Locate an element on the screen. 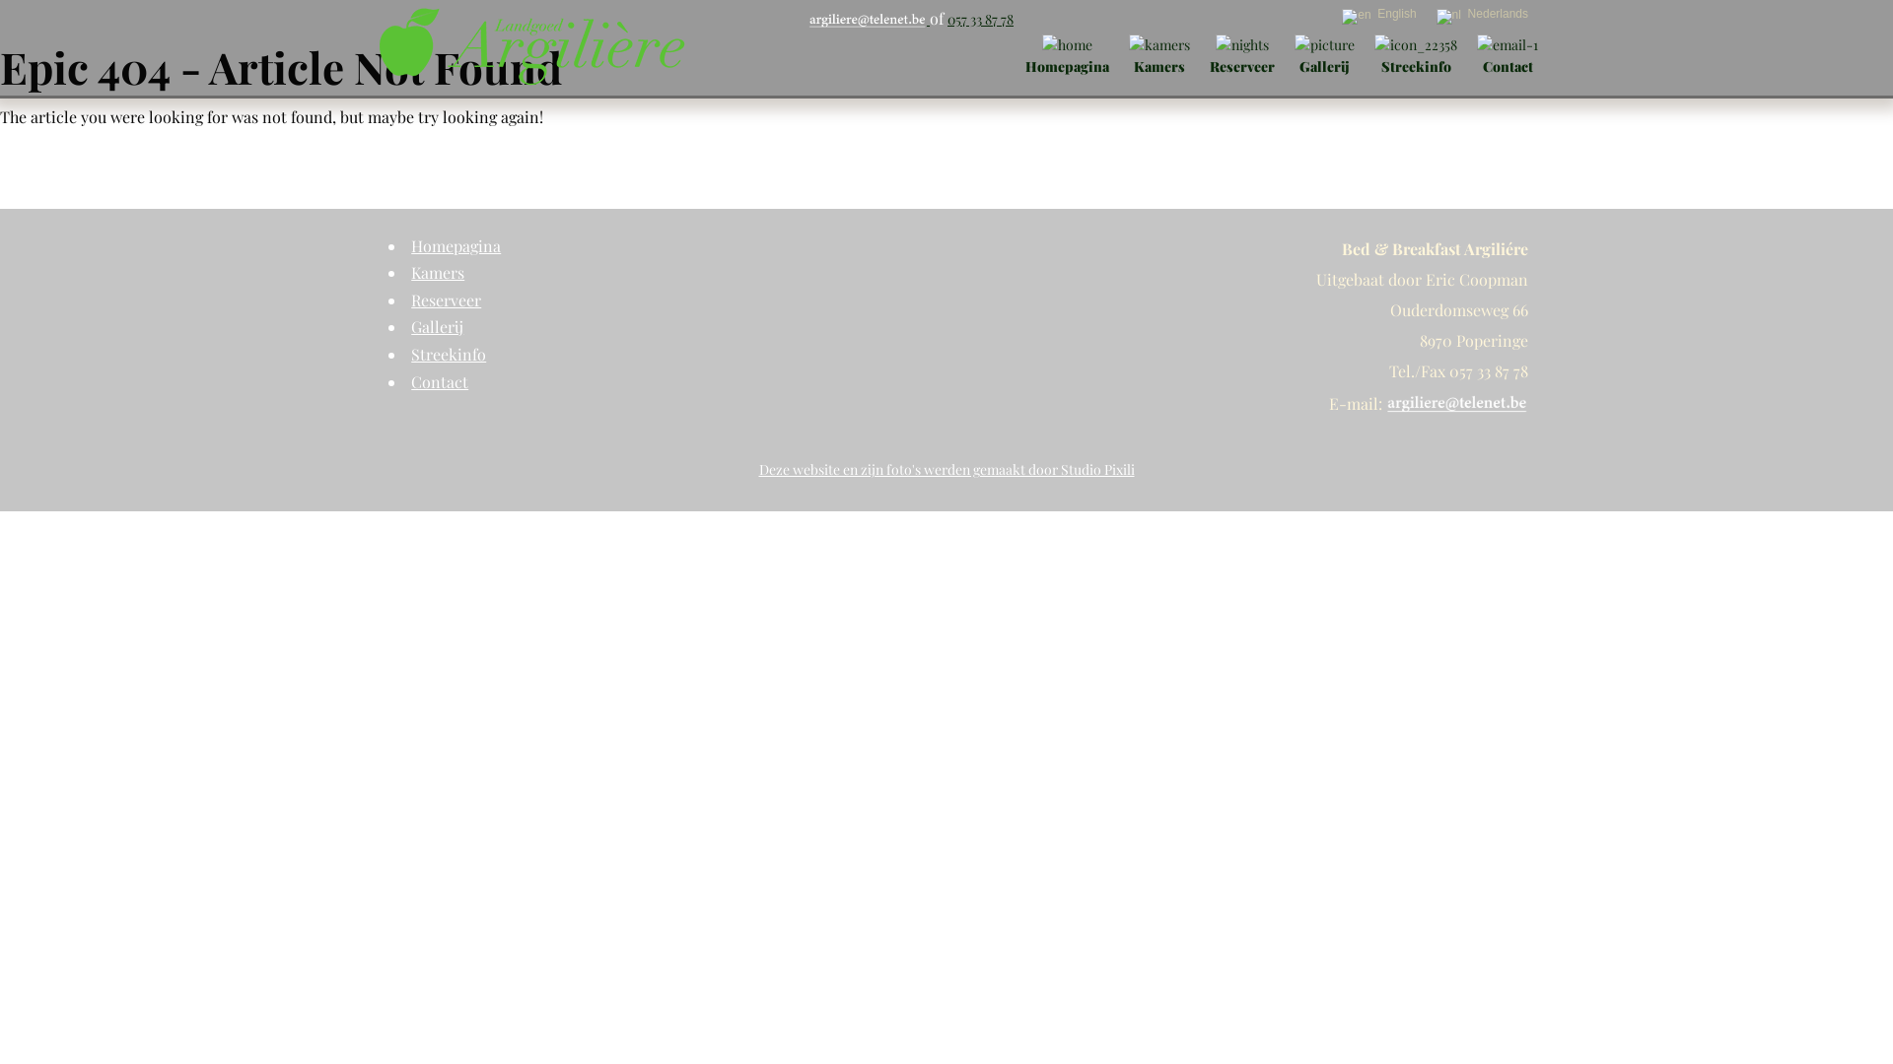  Streekinfo is located at coordinates (1416, 55).